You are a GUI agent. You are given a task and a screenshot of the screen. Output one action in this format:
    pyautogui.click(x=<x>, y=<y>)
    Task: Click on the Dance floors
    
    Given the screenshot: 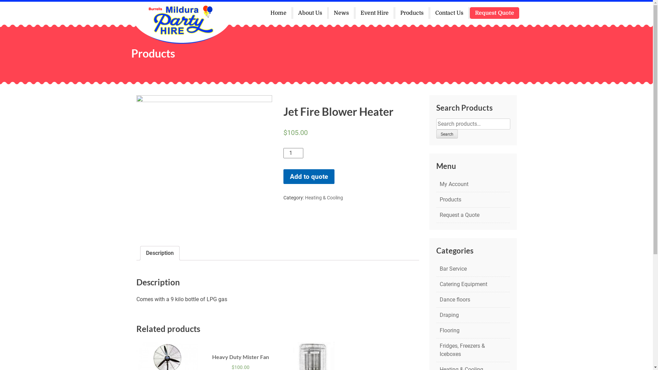 What is the action you would take?
    pyautogui.click(x=473, y=300)
    